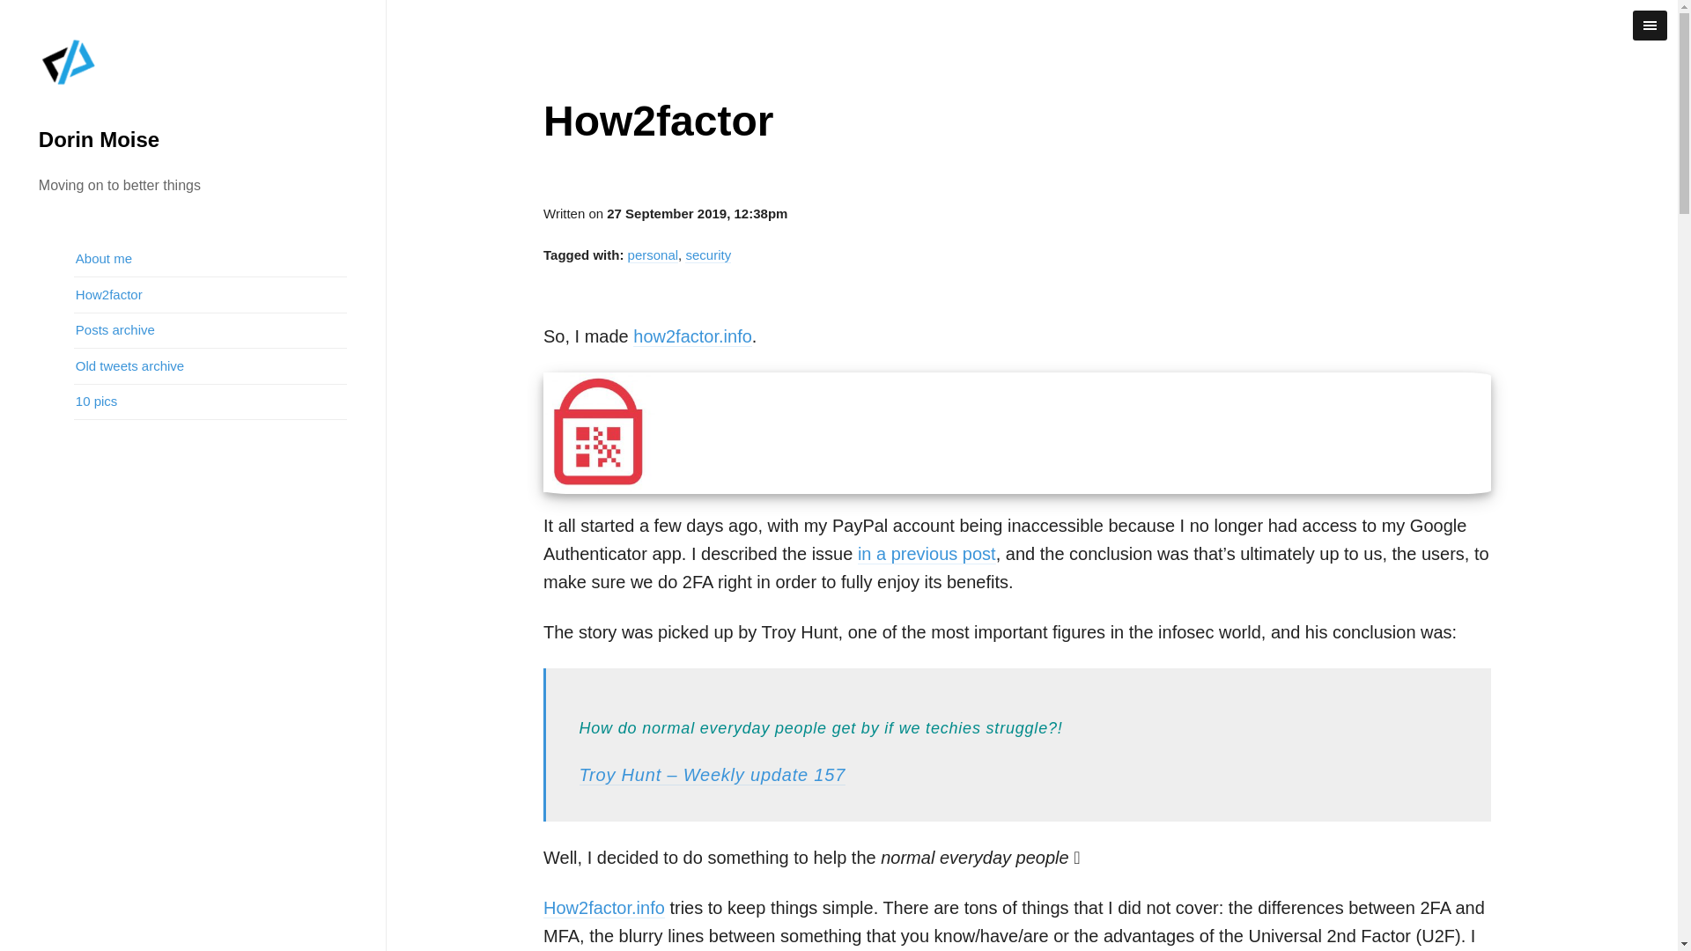  I want to click on Dorin Moise, so click(99, 139).